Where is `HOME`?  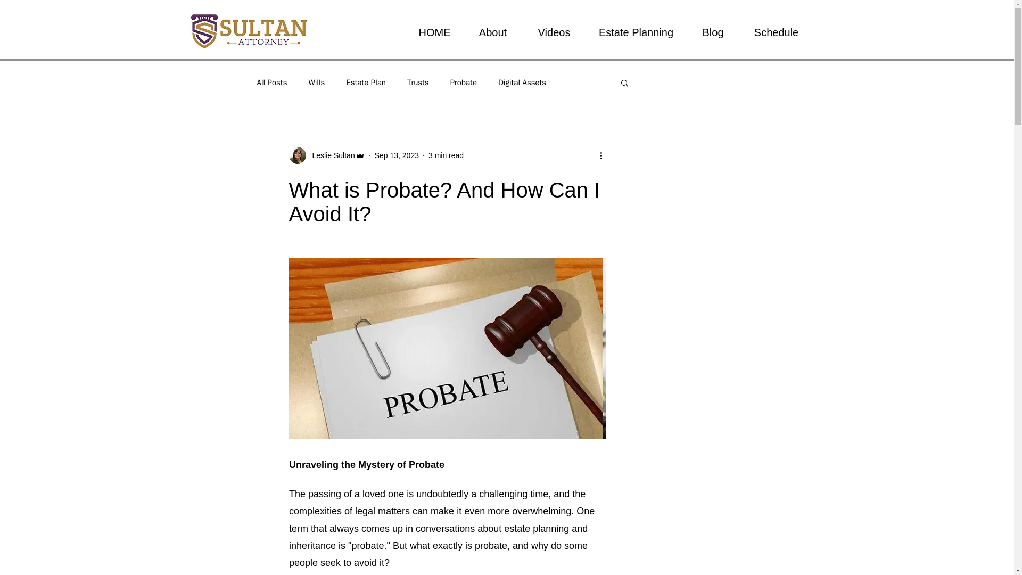
HOME is located at coordinates (434, 32).